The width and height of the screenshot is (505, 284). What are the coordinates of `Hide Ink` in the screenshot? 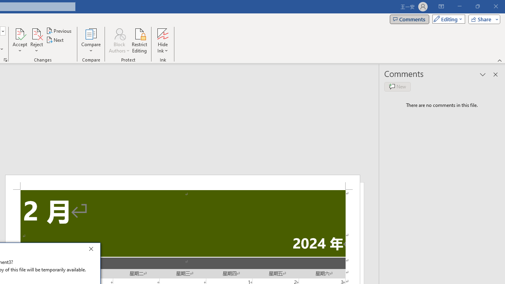 It's located at (163, 40).